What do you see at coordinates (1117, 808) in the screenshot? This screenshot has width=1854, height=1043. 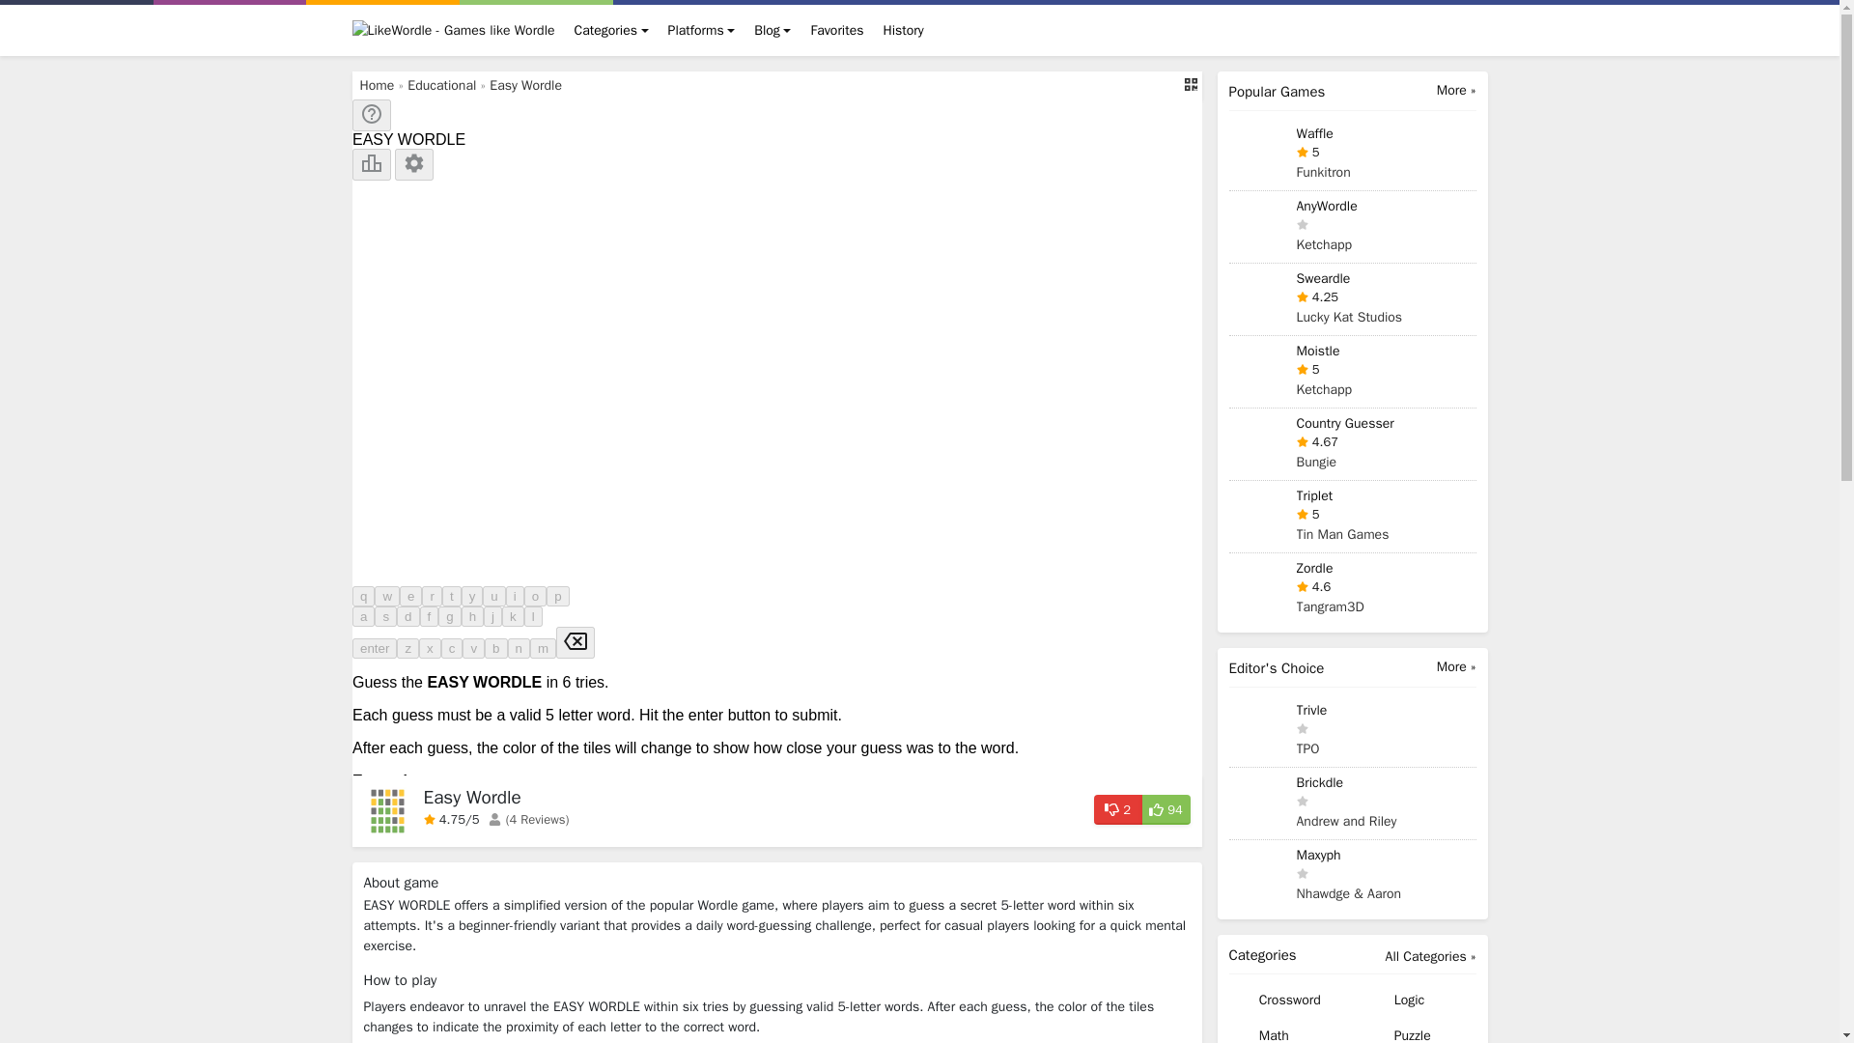 I see `2` at bounding box center [1117, 808].